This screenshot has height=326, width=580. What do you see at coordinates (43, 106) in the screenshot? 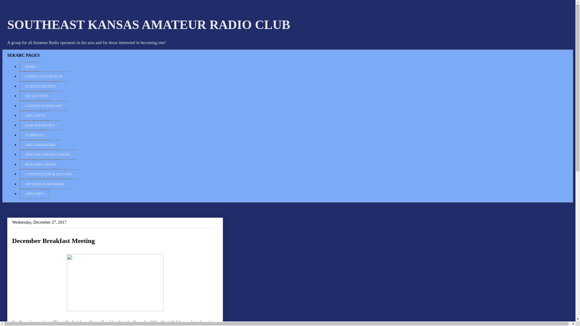
I see `4 STATES FUSION NET` at bounding box center [43, 106].